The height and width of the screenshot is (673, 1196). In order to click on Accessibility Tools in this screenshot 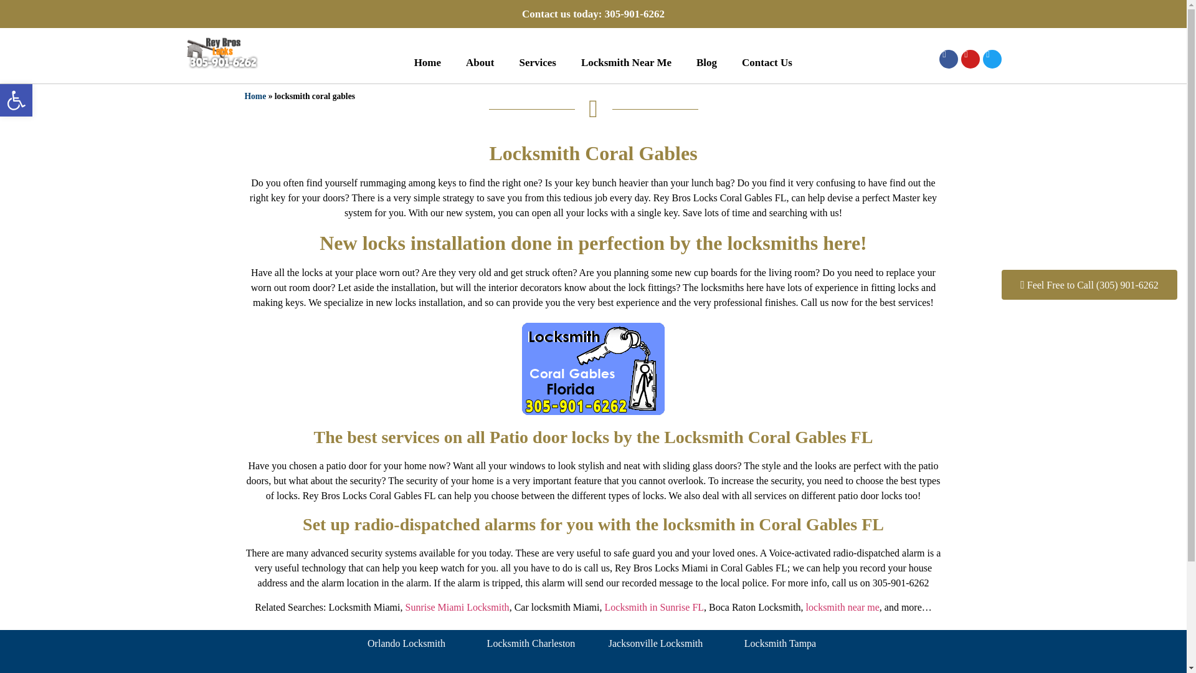, I will do `click(427, 62)`.